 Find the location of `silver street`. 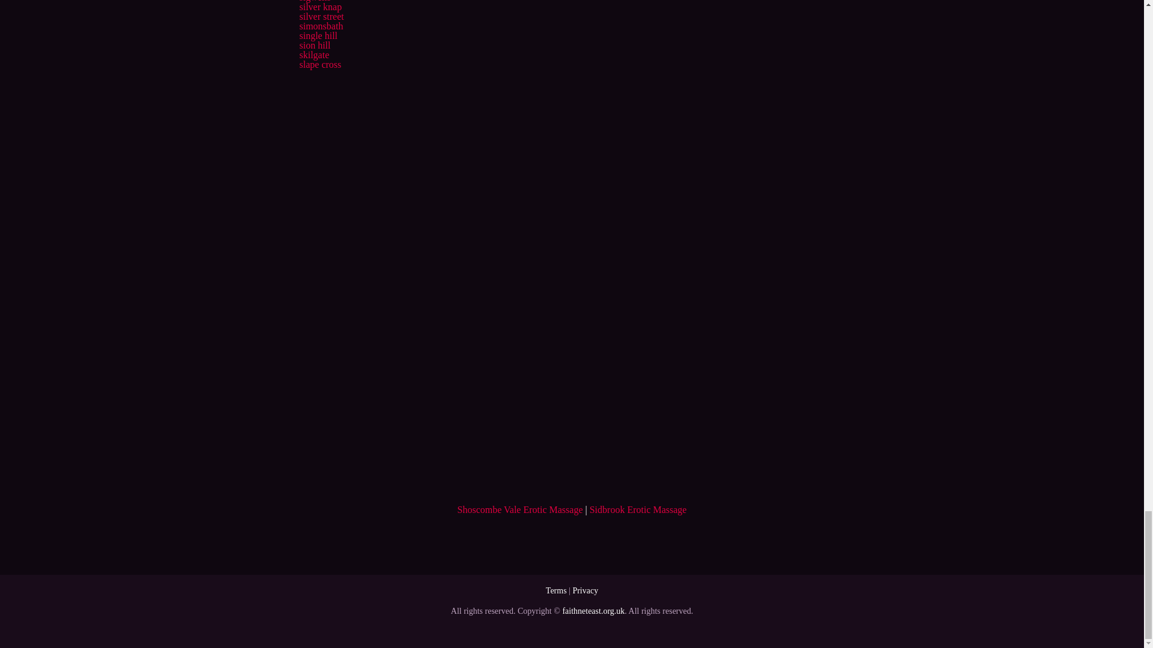

silver street is located at coordinates (321, 16).